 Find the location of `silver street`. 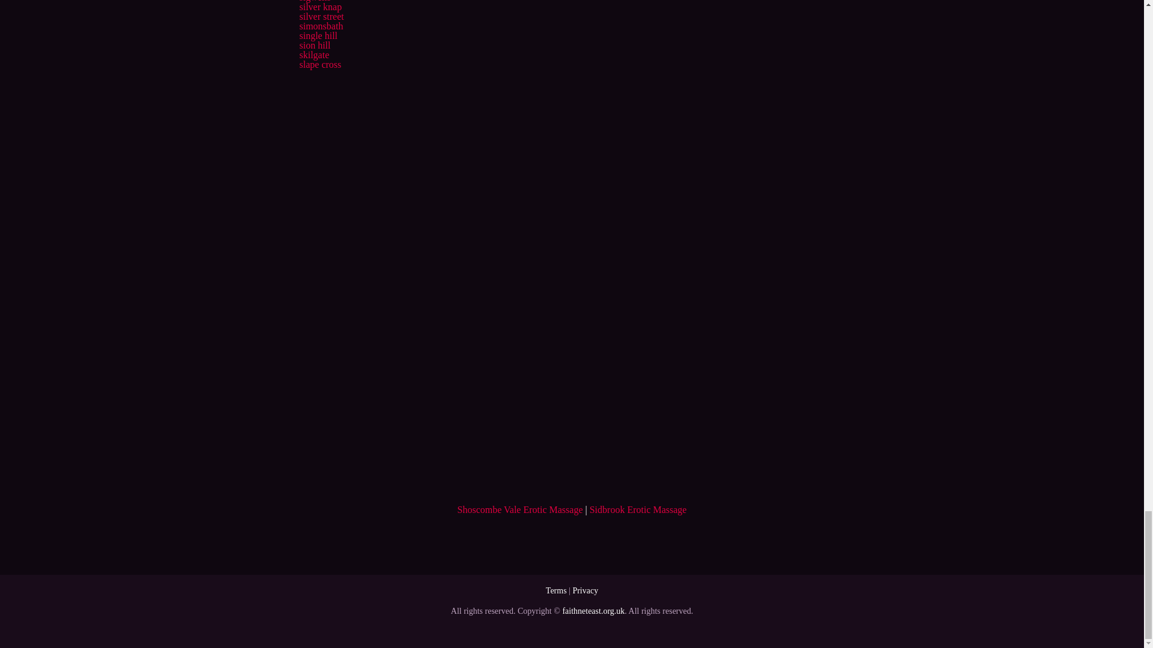

silver street is located at coordinates (321, 16).